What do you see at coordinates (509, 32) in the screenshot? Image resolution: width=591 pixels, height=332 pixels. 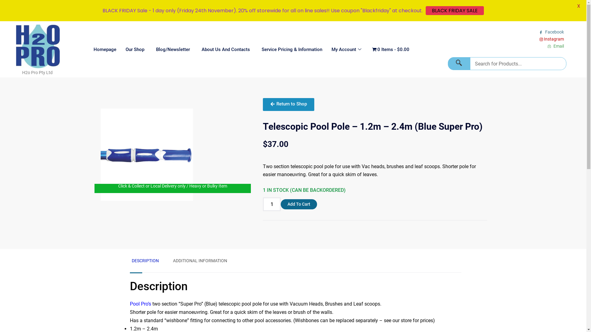 I see `Facebook` at bounding box center [509, 32].